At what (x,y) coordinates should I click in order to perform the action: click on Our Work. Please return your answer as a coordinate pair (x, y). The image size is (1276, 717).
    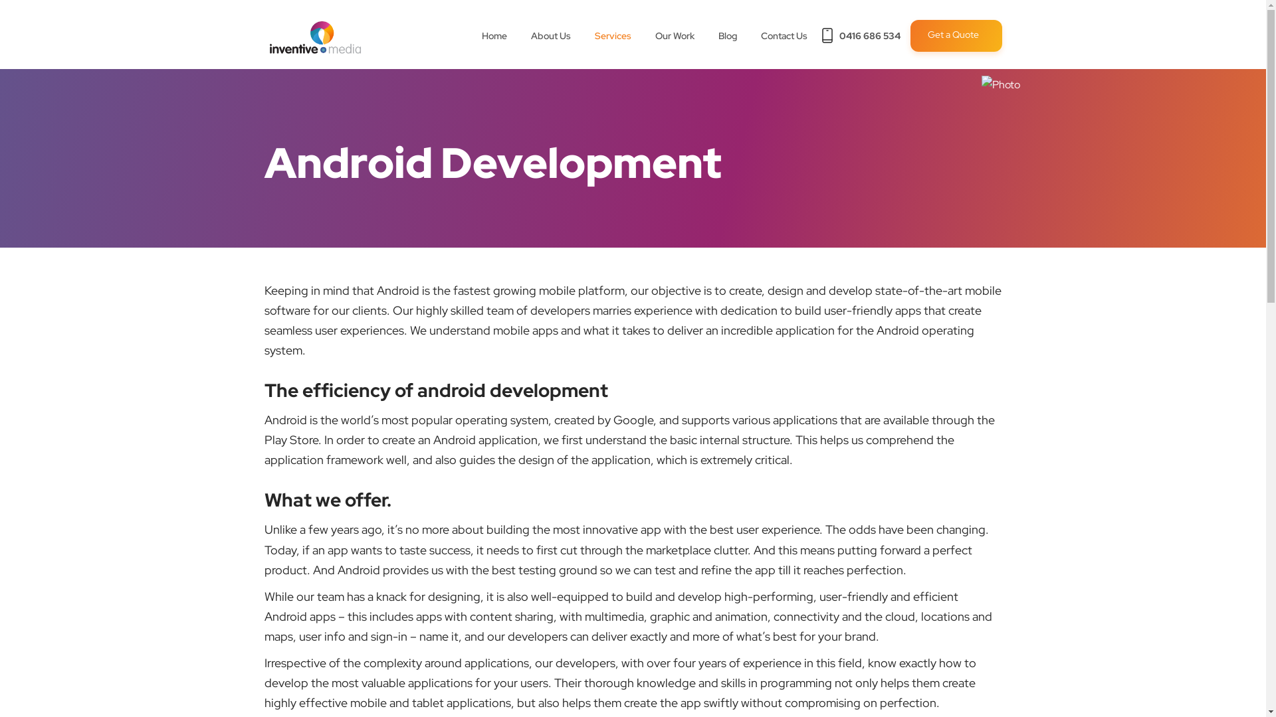
    Looking at the image, I should click on (675, 36).